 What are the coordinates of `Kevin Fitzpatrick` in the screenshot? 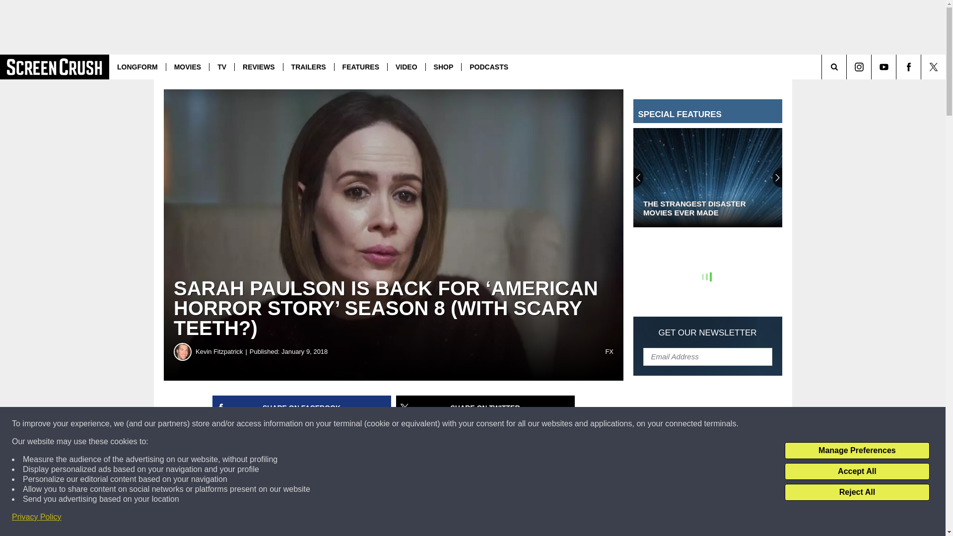 It's located at (222, 351).